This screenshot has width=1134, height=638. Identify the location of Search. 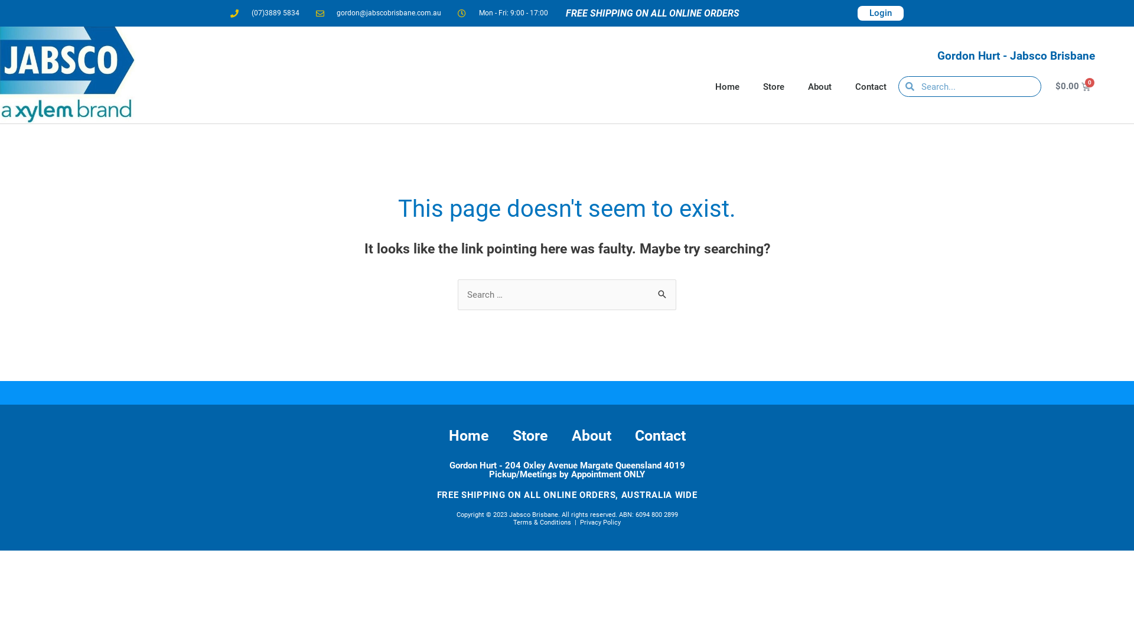
(663, 292).